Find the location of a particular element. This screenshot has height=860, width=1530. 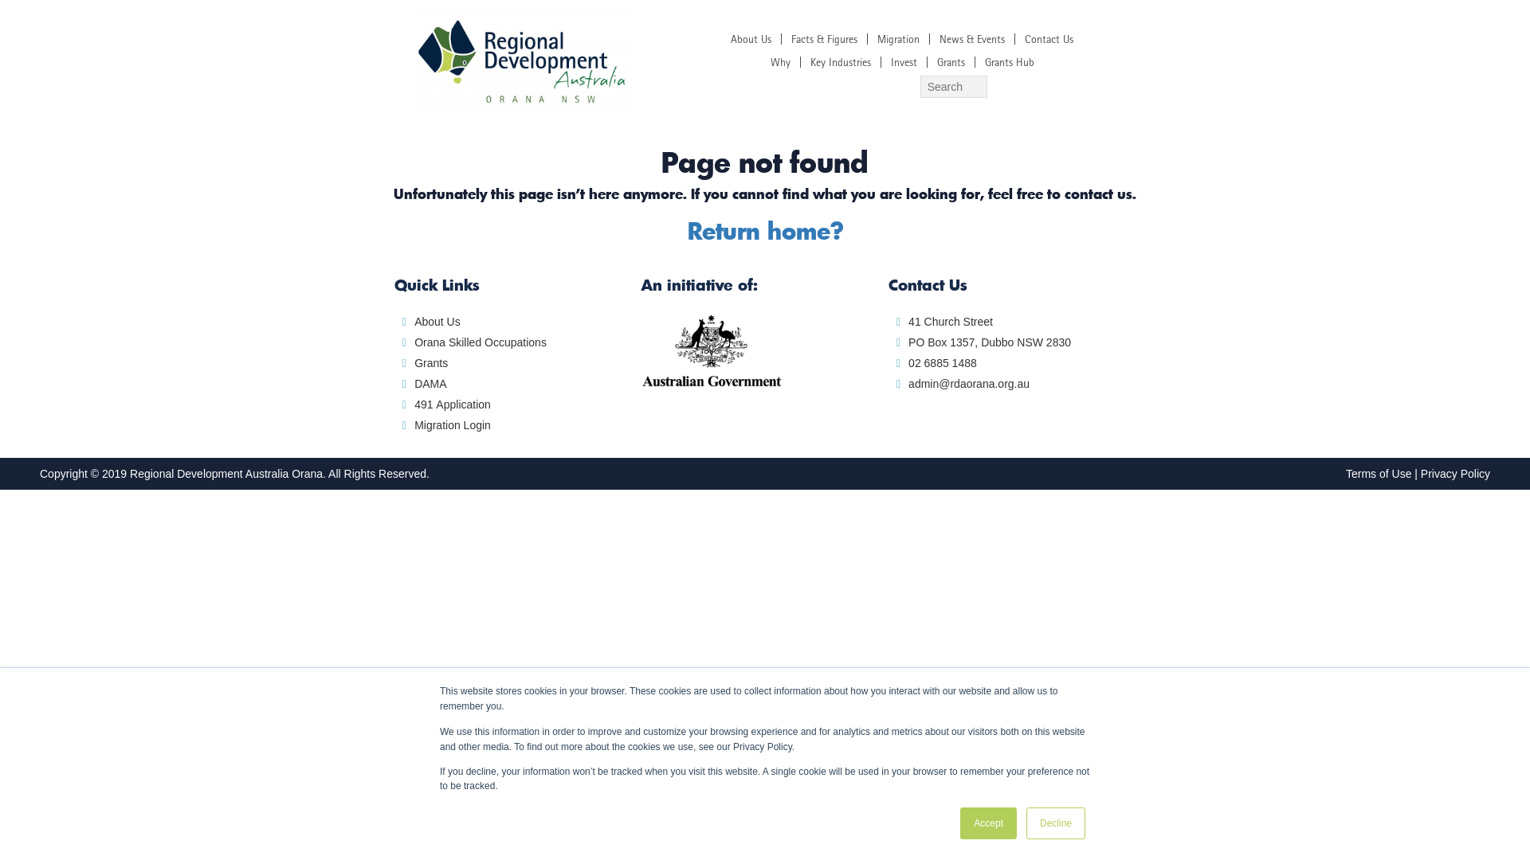

Why is located at coordinates (781, 62).